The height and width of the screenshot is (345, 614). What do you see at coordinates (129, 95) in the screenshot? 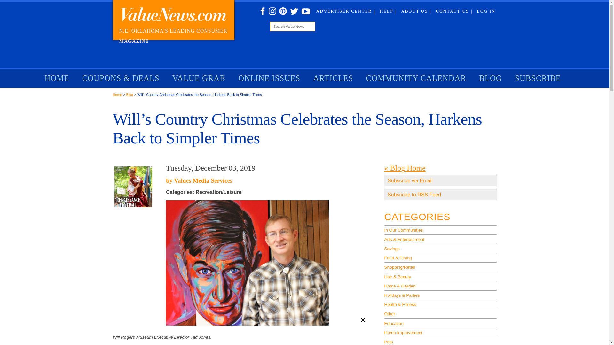
I see `Blog` at bounding box center [129, 95].